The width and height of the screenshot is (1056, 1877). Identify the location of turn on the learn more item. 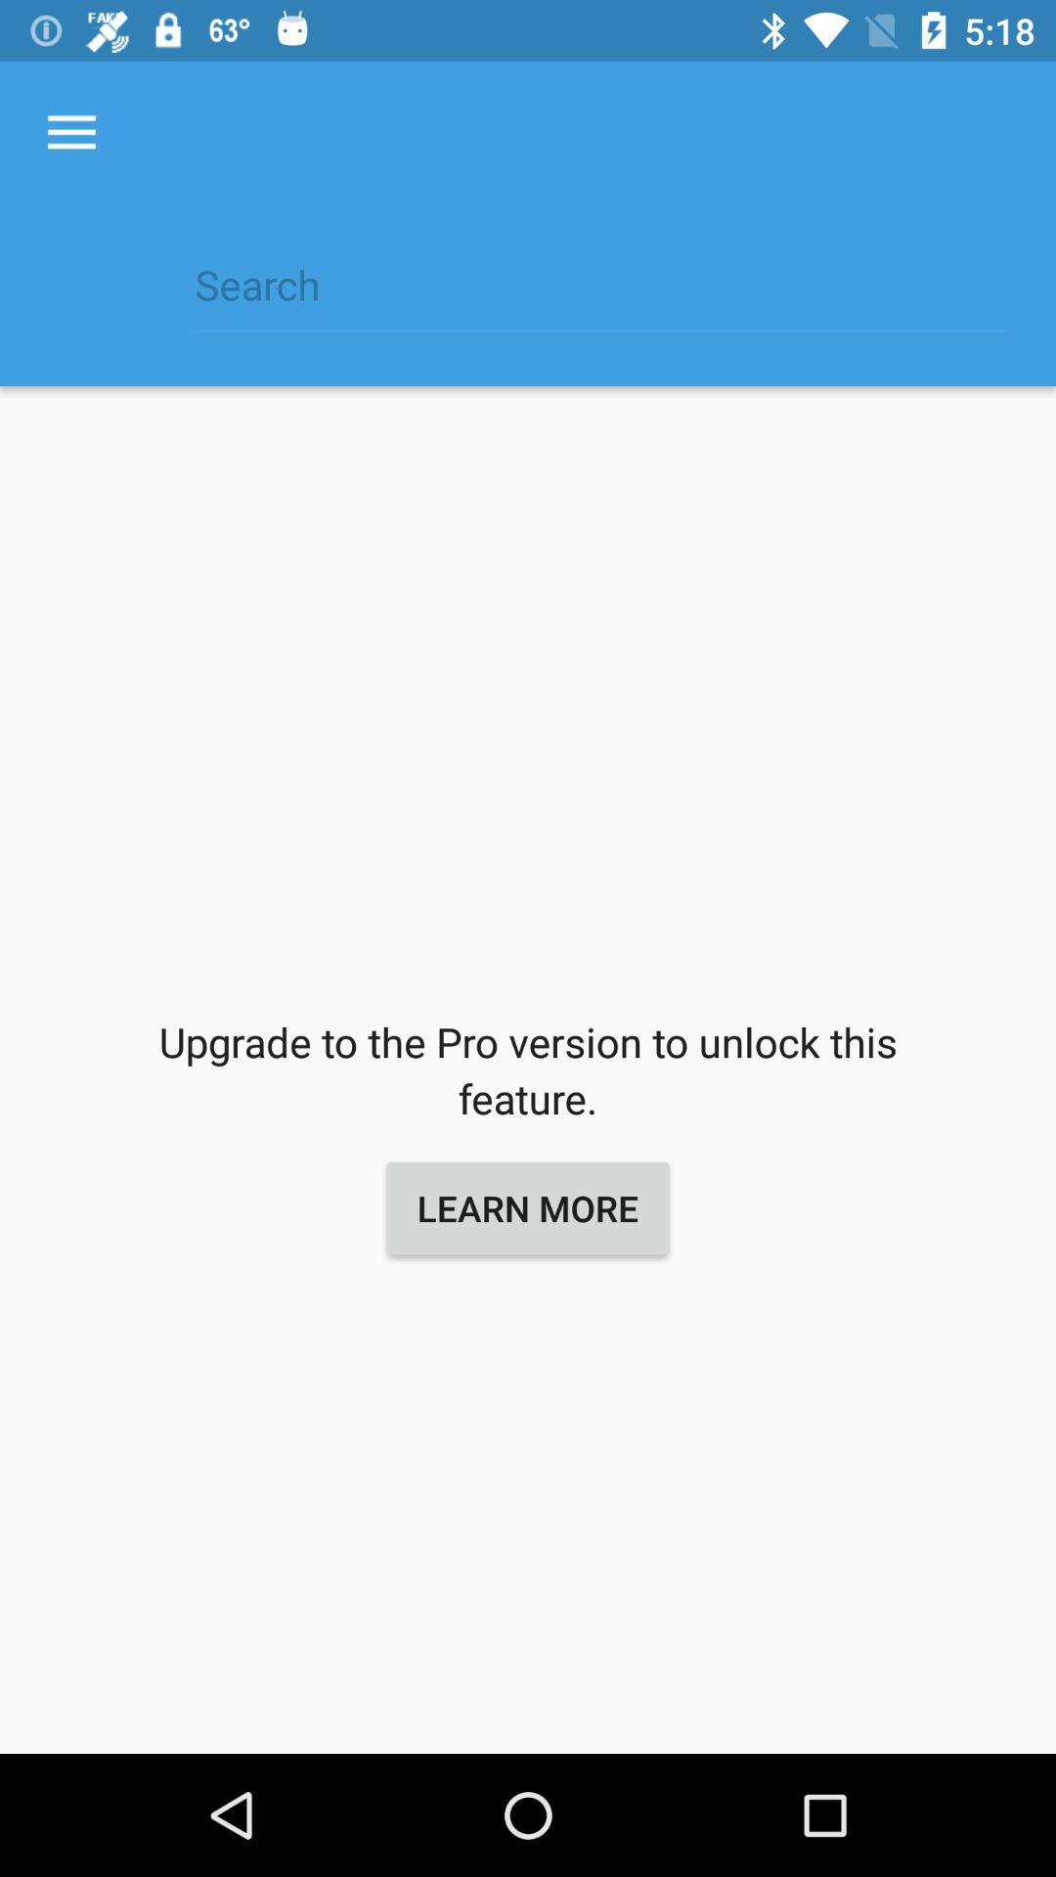
(528, 1207).